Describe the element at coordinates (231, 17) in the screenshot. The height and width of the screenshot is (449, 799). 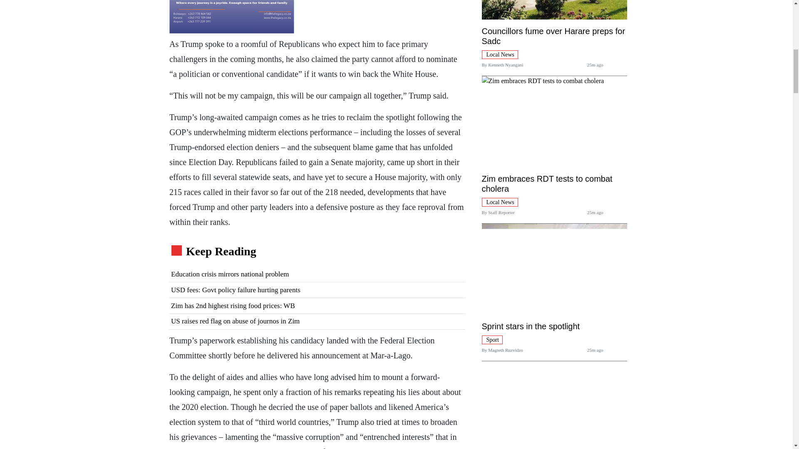
I see `3rd party ad content` at that location.